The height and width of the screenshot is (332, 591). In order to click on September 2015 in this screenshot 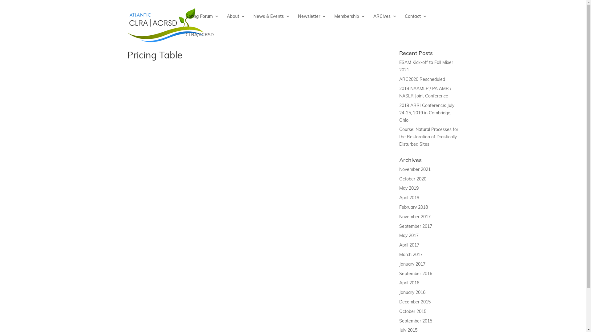, I will do `click(416, 321)`.